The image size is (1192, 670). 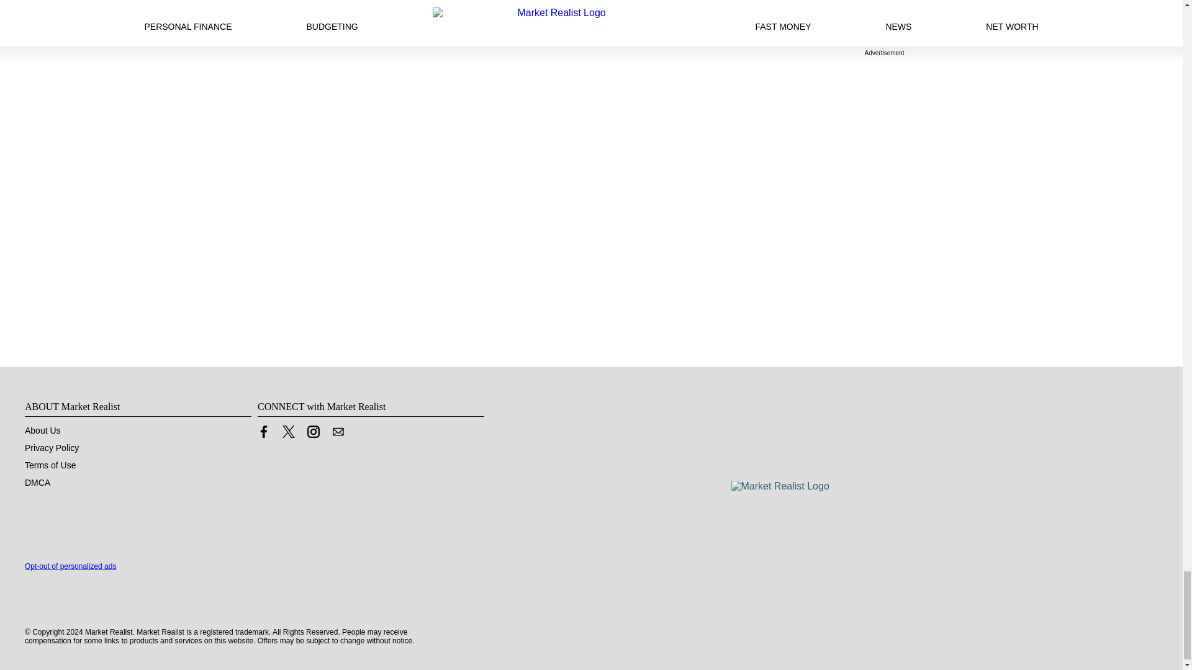 I want to click on About Us, so click(x=42, y=431).